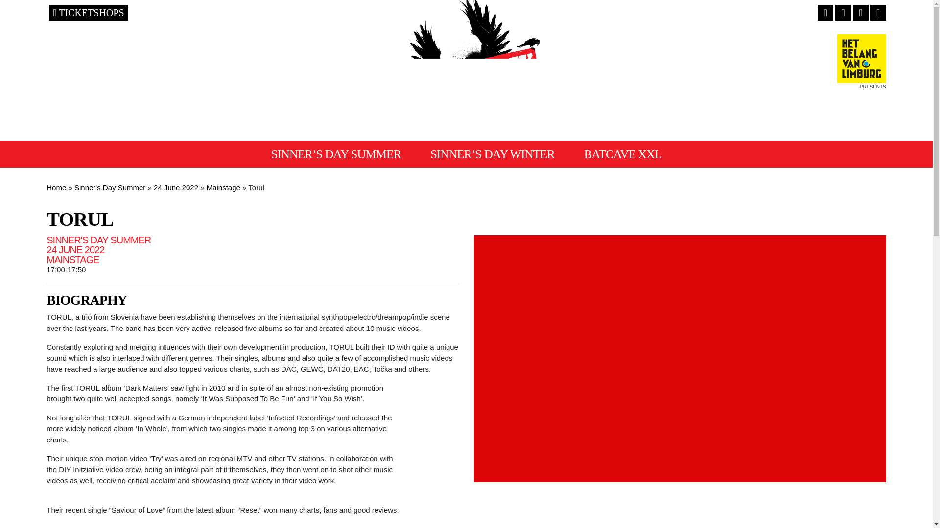 The width and height of the screenshot is (940, 528). I want to click on Sinner's Day Summer, so click(110, 187).